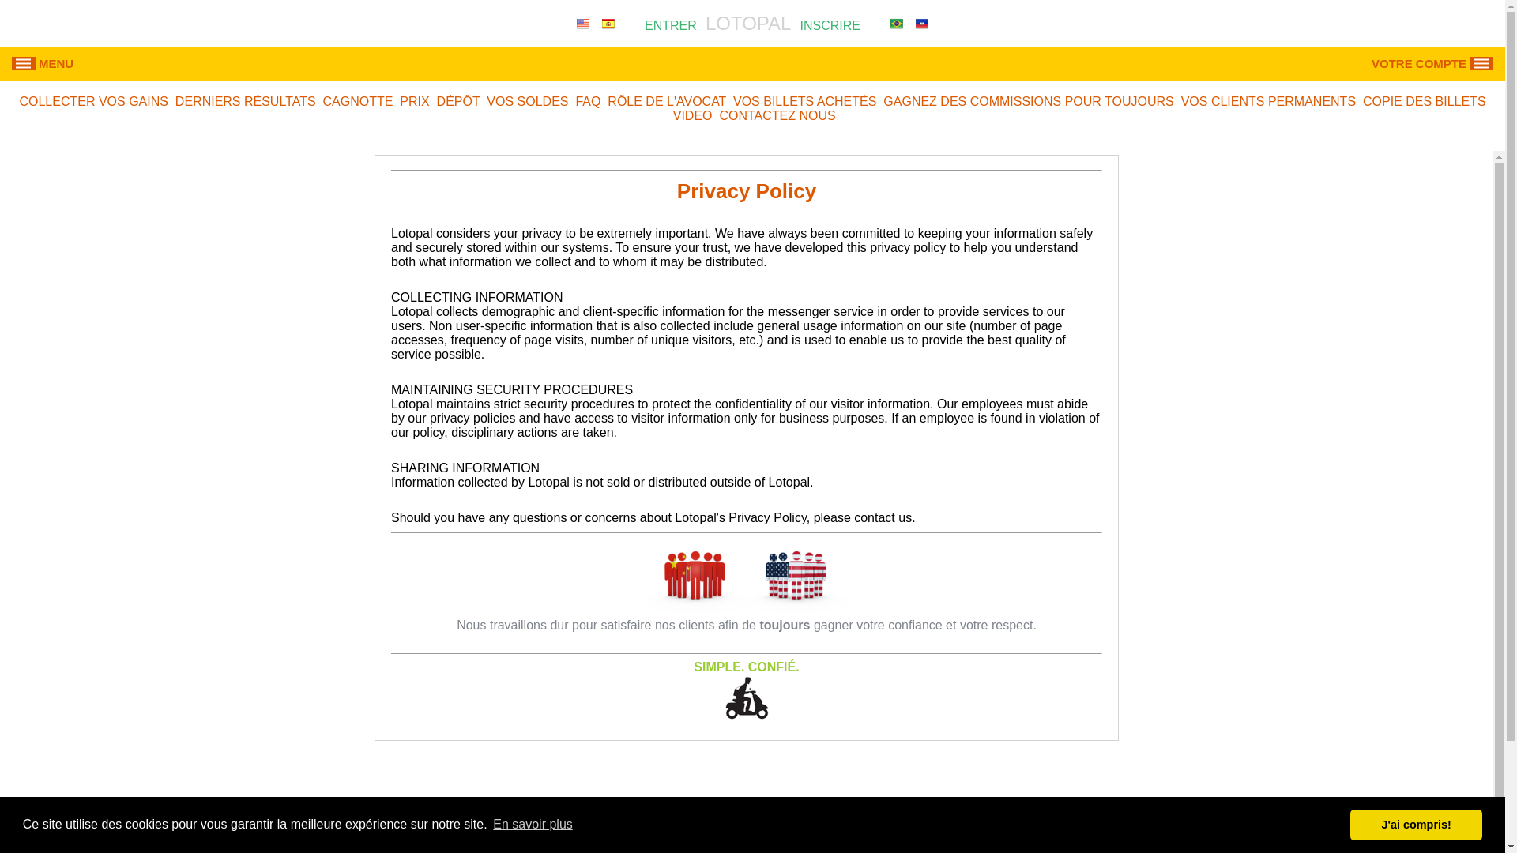  I want to click on ENTRER, so click(668, 24).